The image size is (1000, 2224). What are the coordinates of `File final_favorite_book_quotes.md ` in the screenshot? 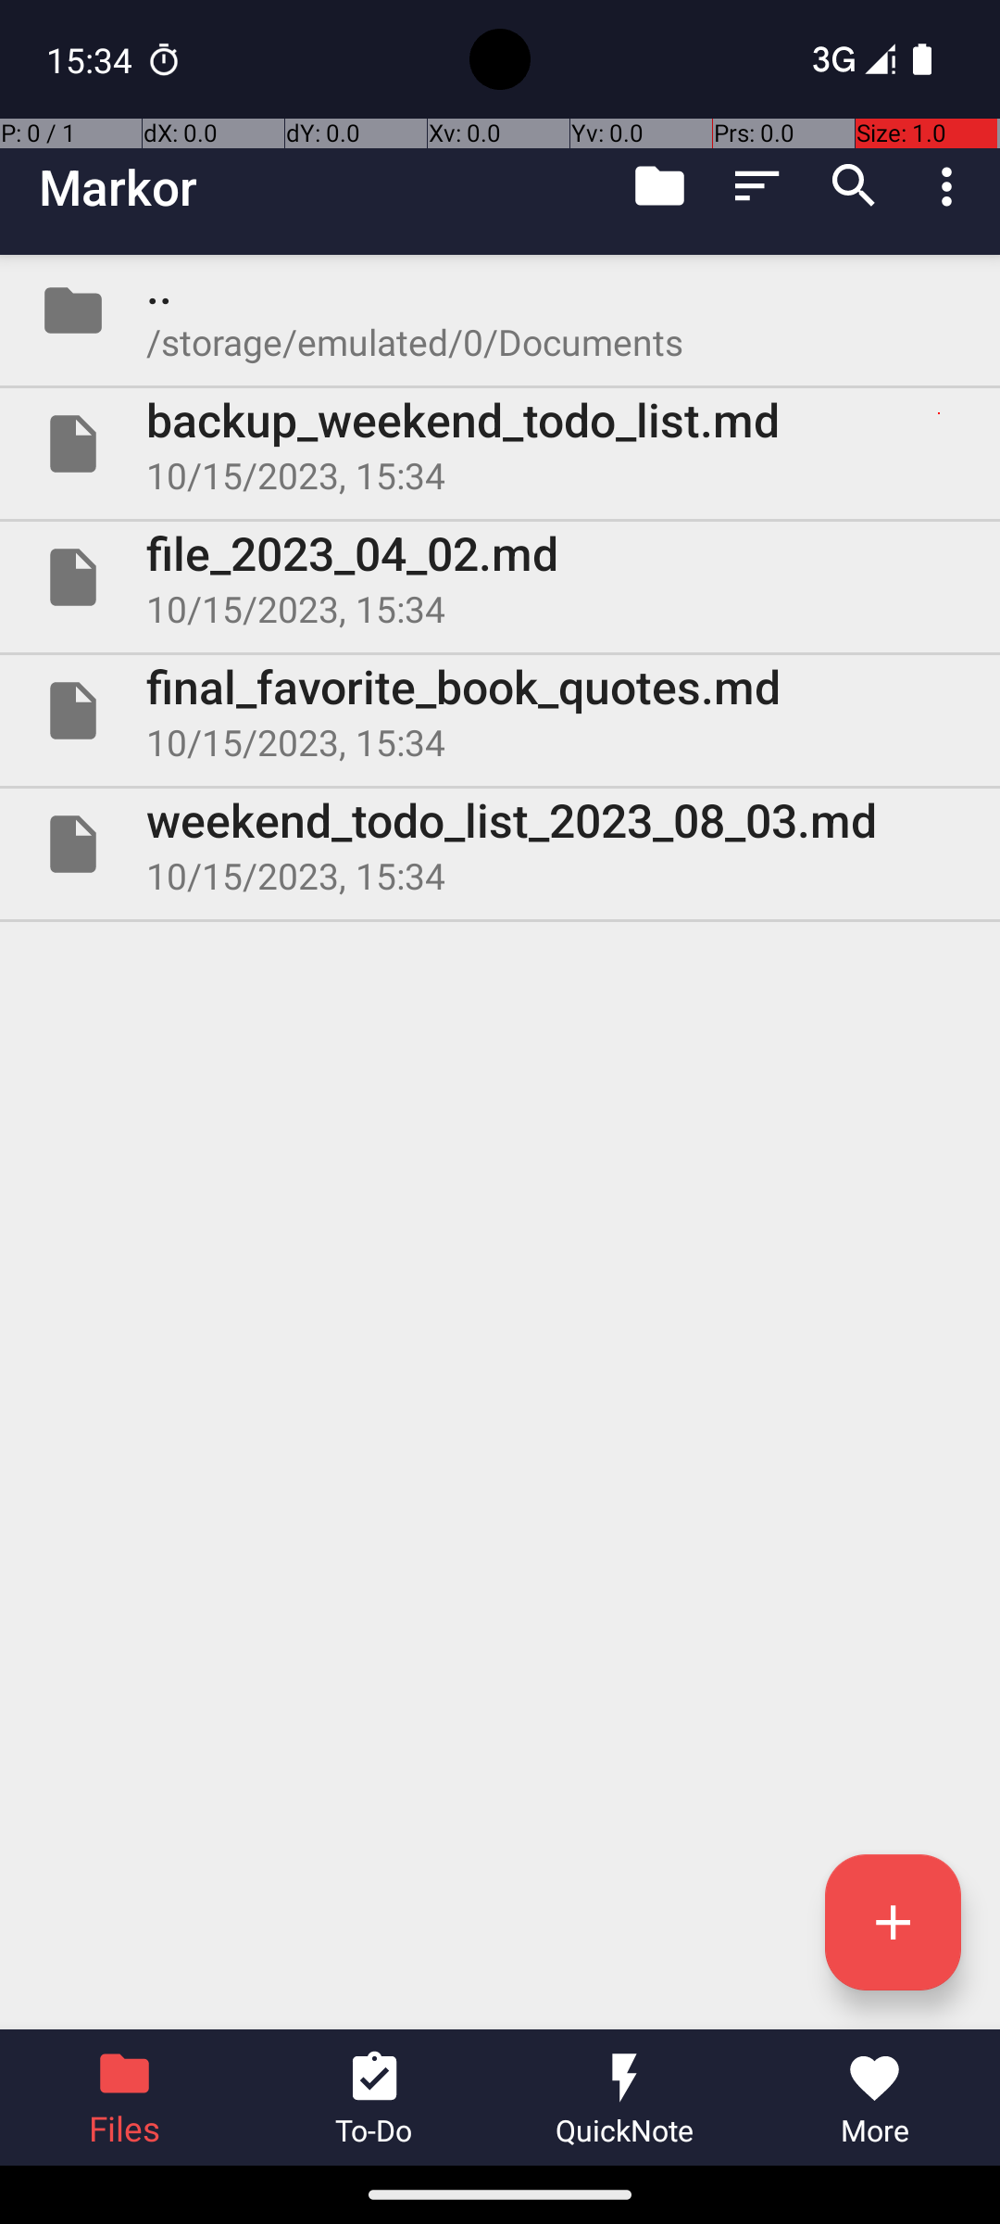 It's located at (500, 710).